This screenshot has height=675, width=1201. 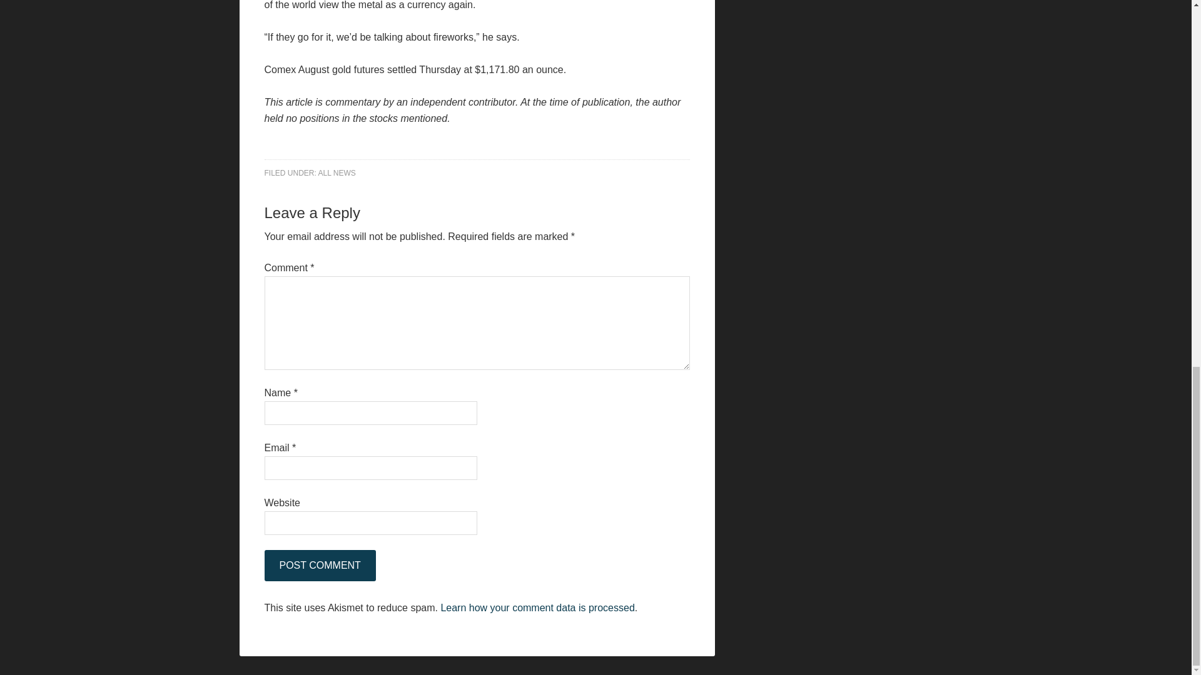 What do you see at coordinates (537, 607) in the screenshot?
I see `Learn how your comment data is processed` at bounding box center [537, 607].